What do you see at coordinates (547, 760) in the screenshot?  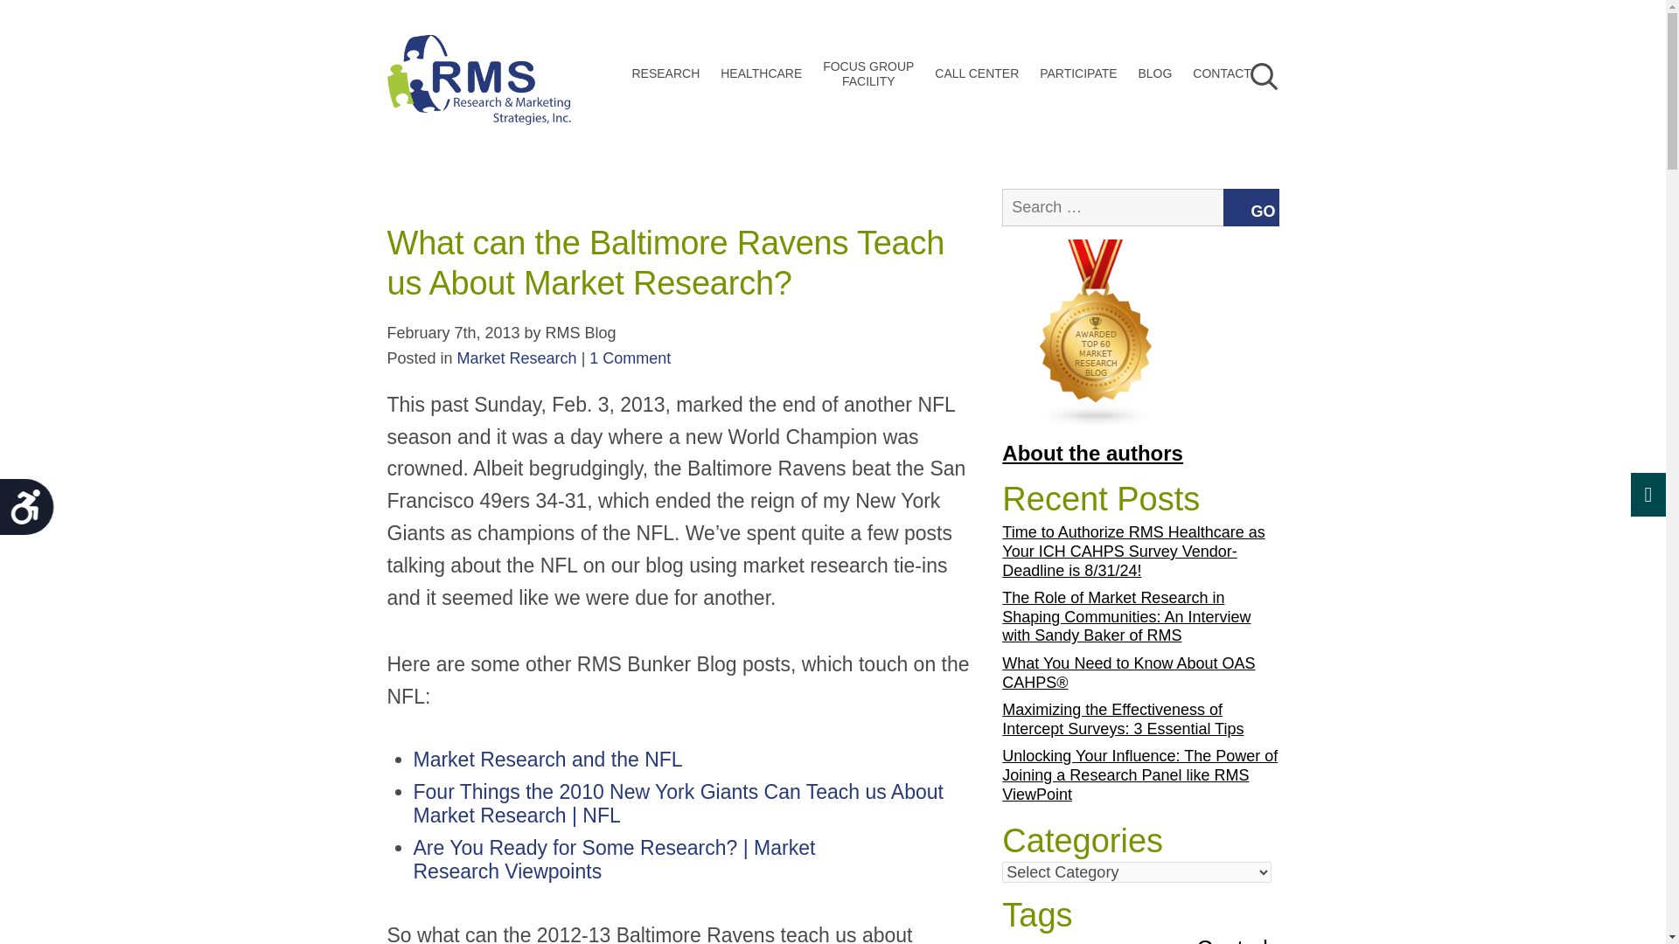 I see `CONTACT` at bounding box center [547, 760].